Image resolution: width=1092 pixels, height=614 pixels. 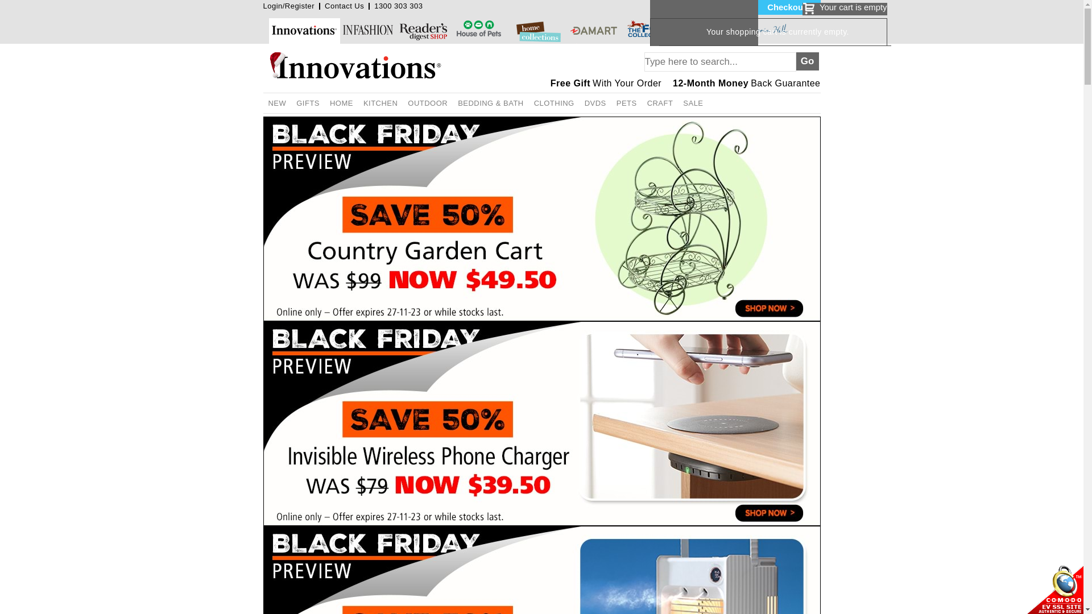 I want to click on Your cart is empty, so click(x=845, y=9).